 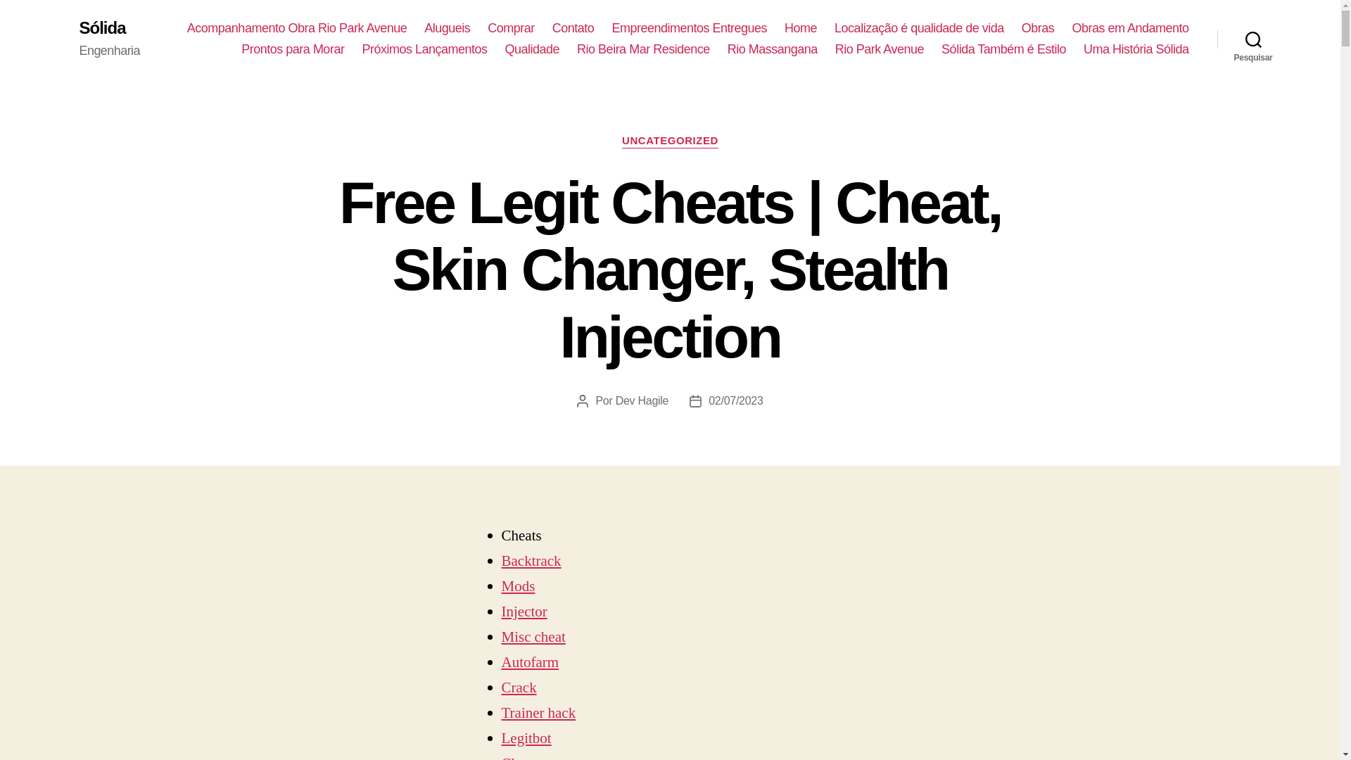 I want to click on Rio Park Avenue, so click(x=880, y=50).